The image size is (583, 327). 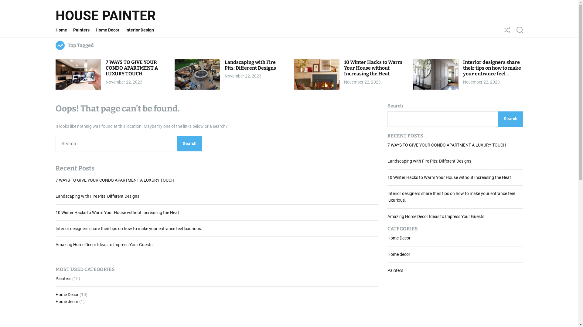 What do you see at coordinates (447, 145) in the screenshot?
I see `7 WAYS TO GIVE YOUR CONDO APARTMENT A LUXURY TOUCH` at bounding box center [447, 145].